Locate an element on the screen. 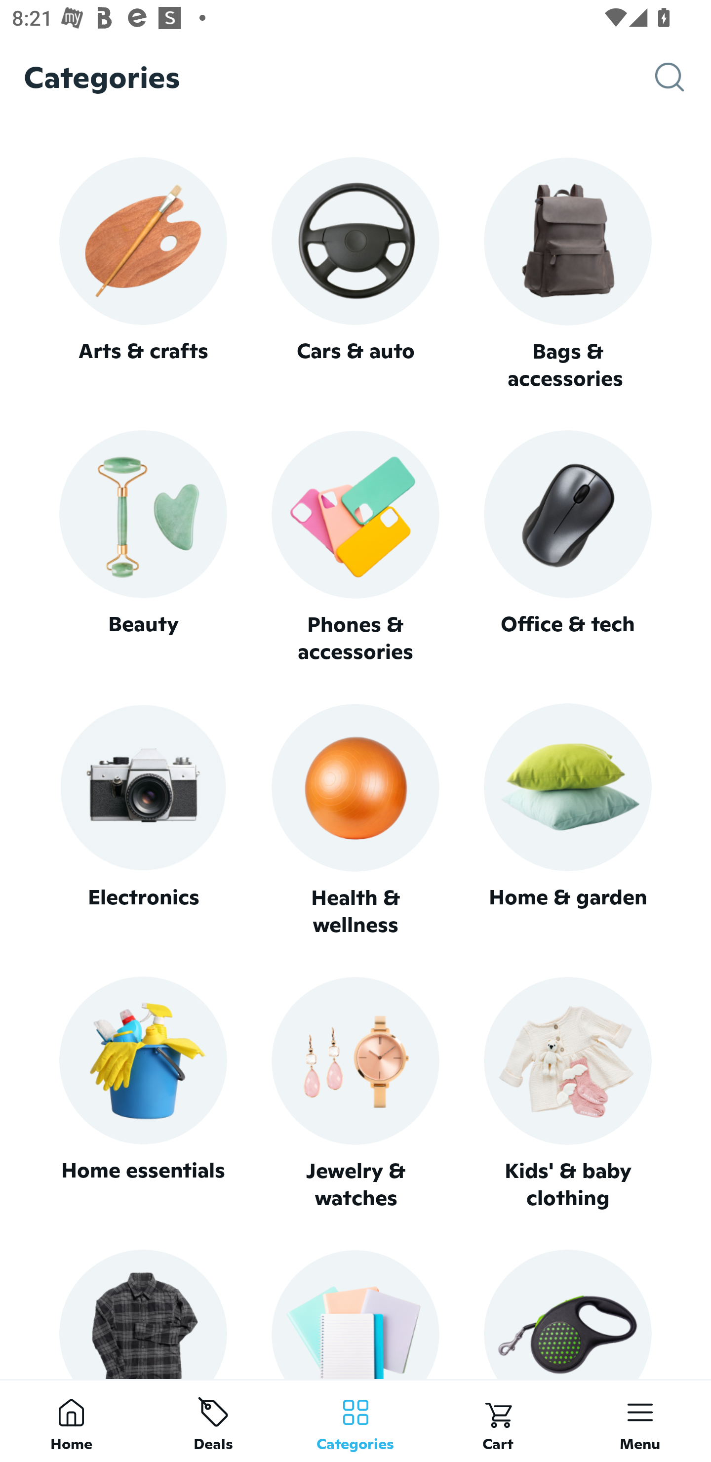 This screenshot has width=711, height=1462. Health & wellness is located at coordinates (355, 821).